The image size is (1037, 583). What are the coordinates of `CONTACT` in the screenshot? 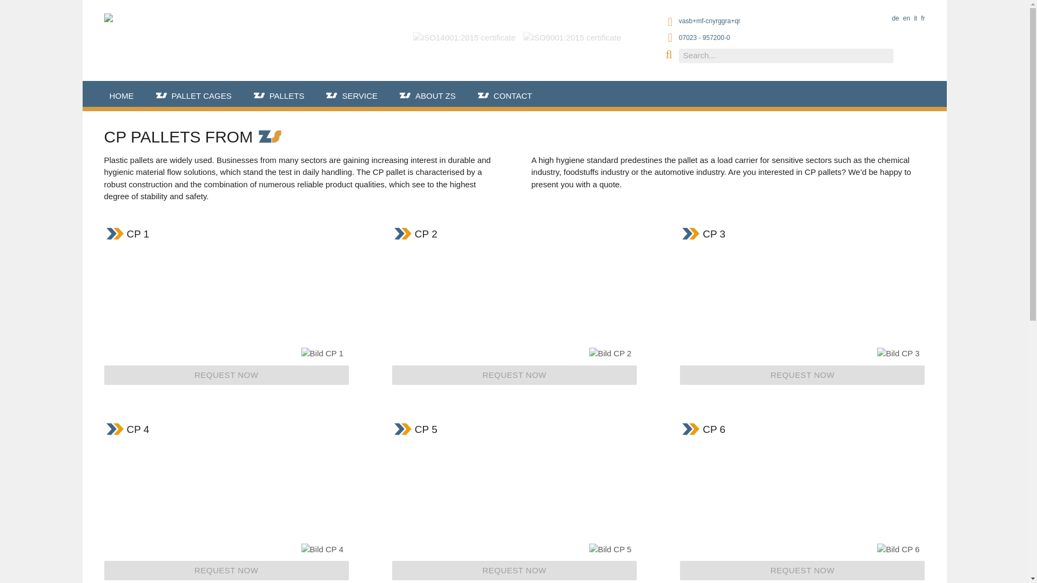 It's located at (515, 96).